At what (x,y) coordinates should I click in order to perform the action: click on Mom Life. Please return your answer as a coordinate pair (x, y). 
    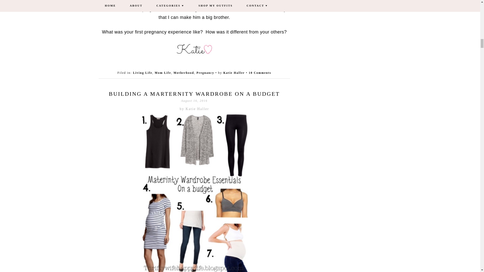
    Looking at the image, I should click on (163, 73).